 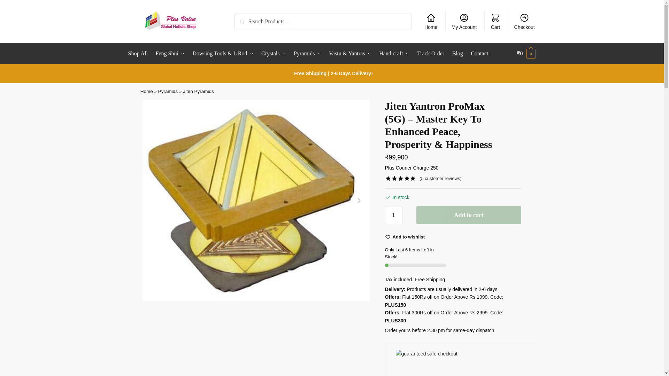 I want to click on 1, so click(x=394, y=215).